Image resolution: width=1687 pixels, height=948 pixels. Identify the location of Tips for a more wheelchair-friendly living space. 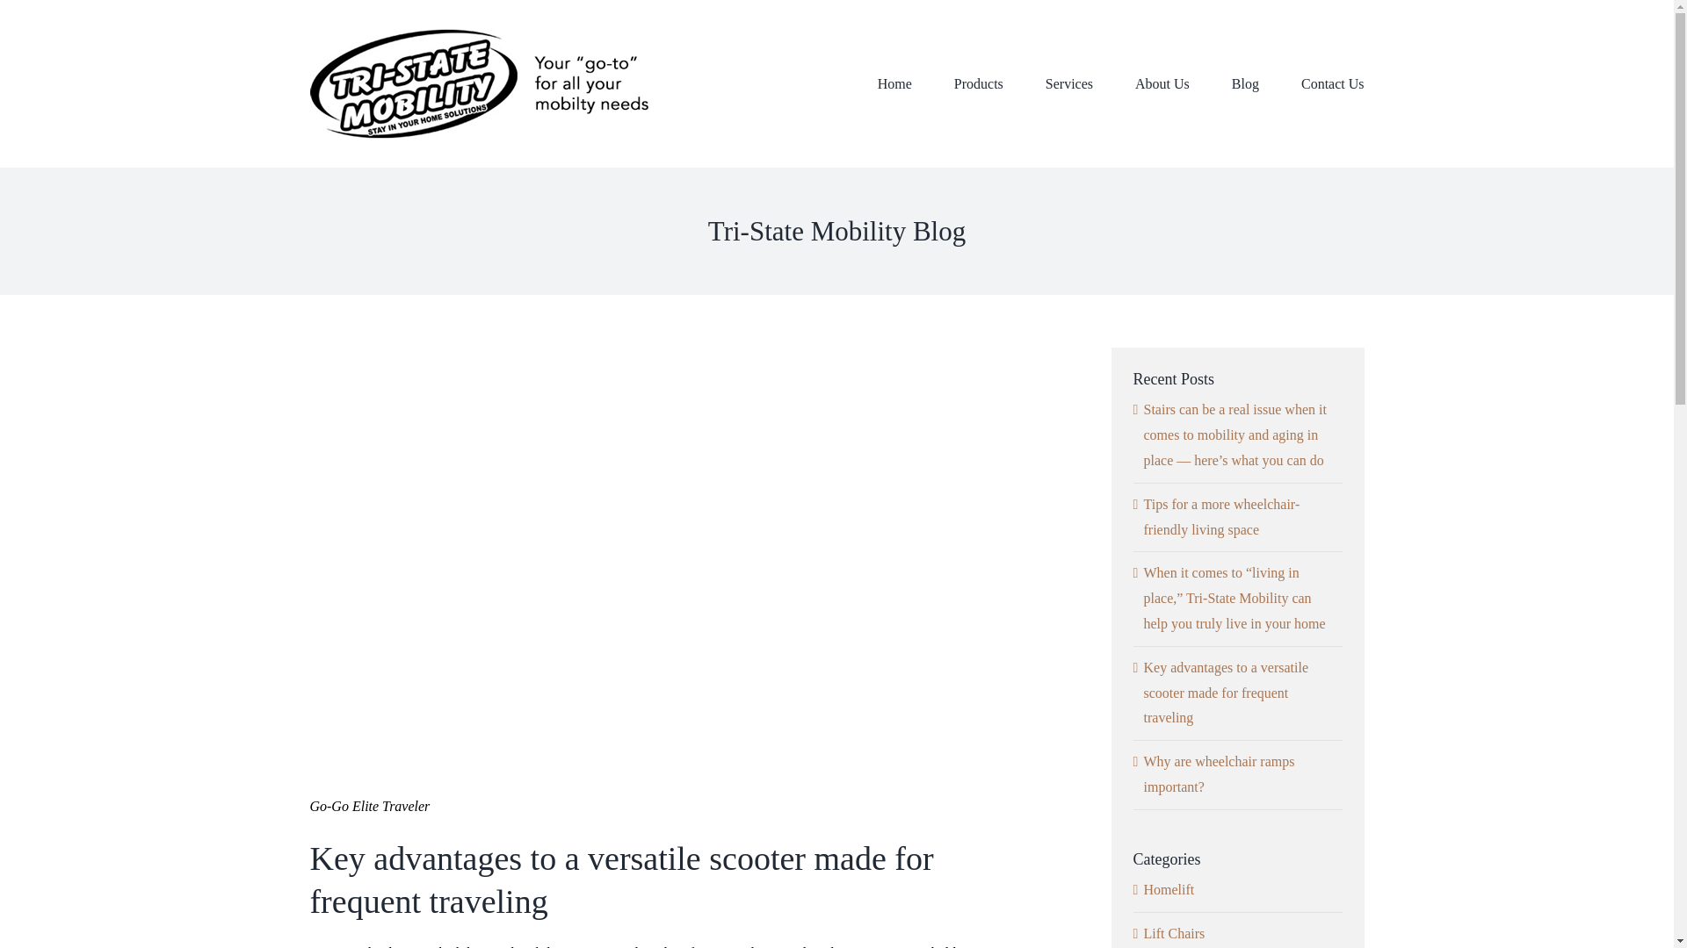
(1221, 516).